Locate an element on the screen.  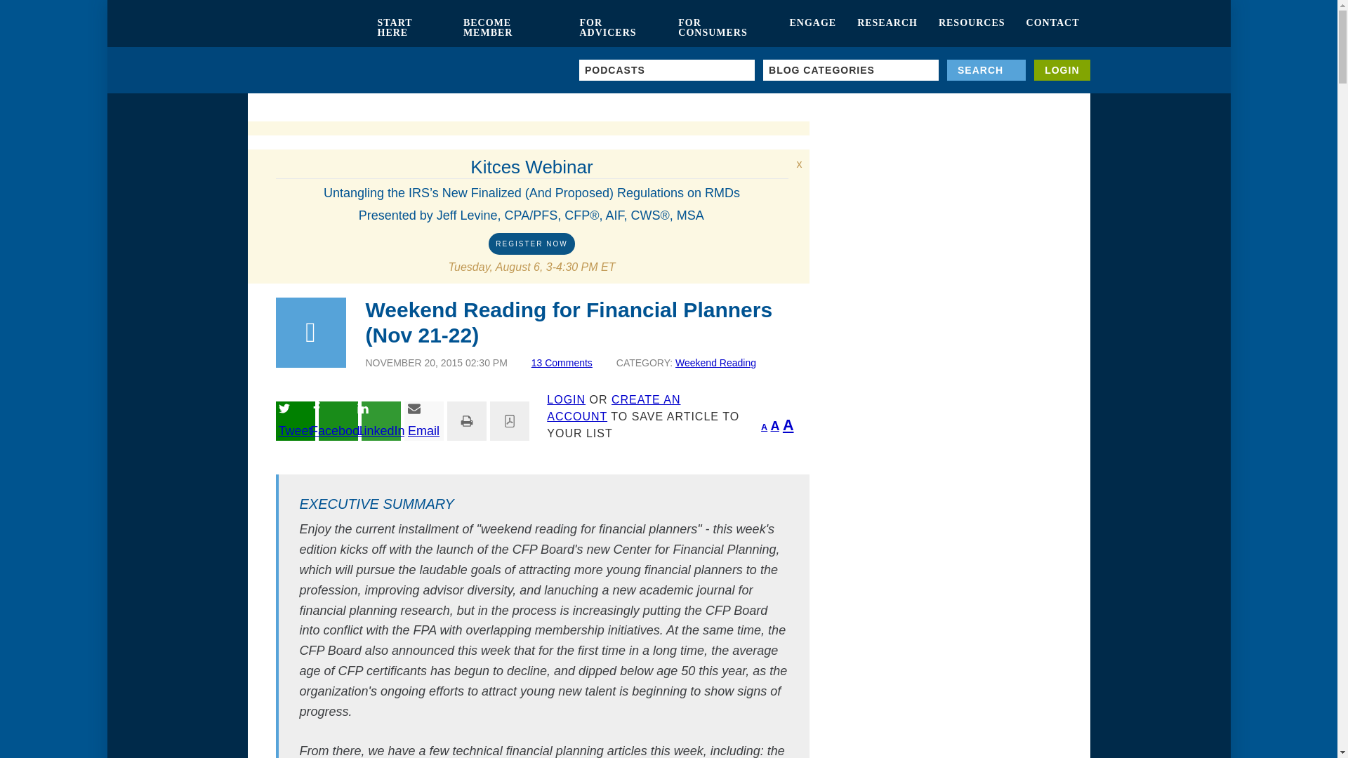
Share on Facebook is located at coordinates (338, 421).